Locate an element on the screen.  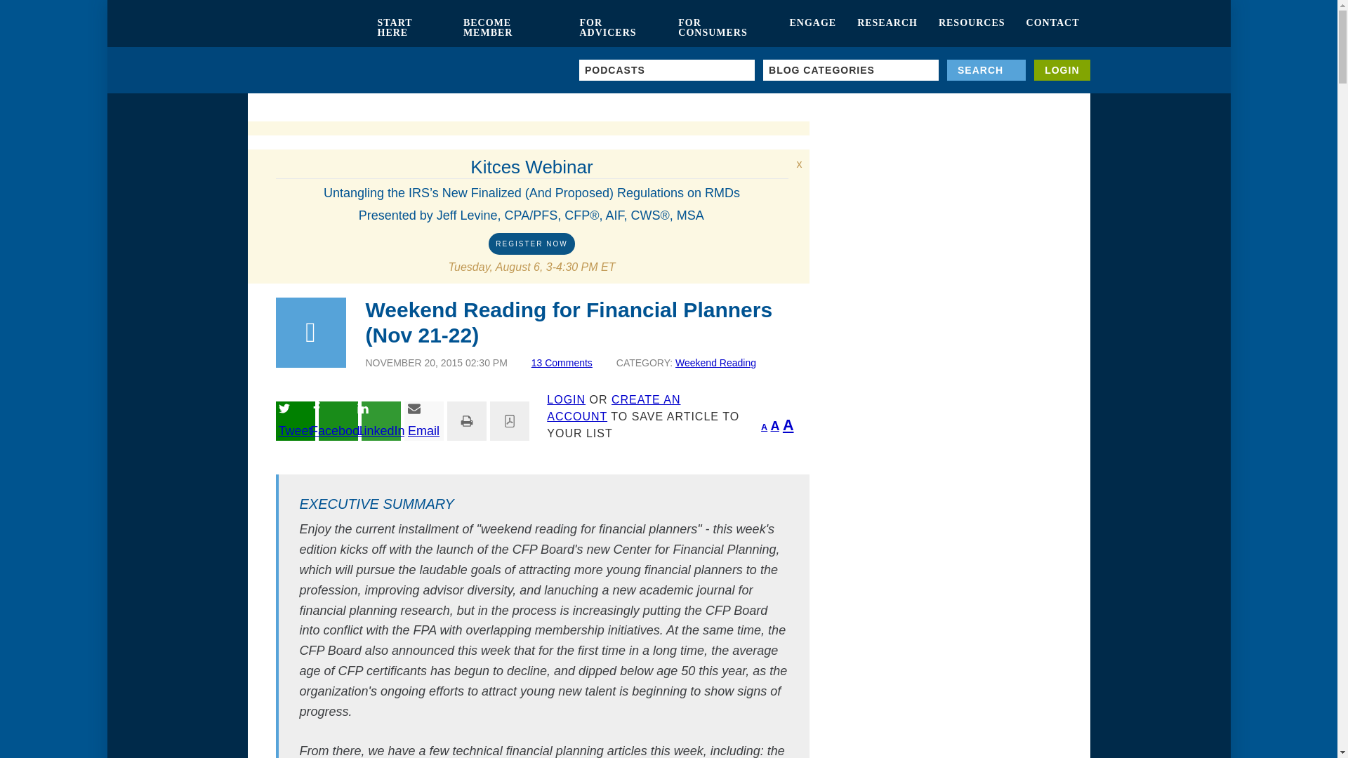
Share on Facebook is located at coordinates (338, 421).